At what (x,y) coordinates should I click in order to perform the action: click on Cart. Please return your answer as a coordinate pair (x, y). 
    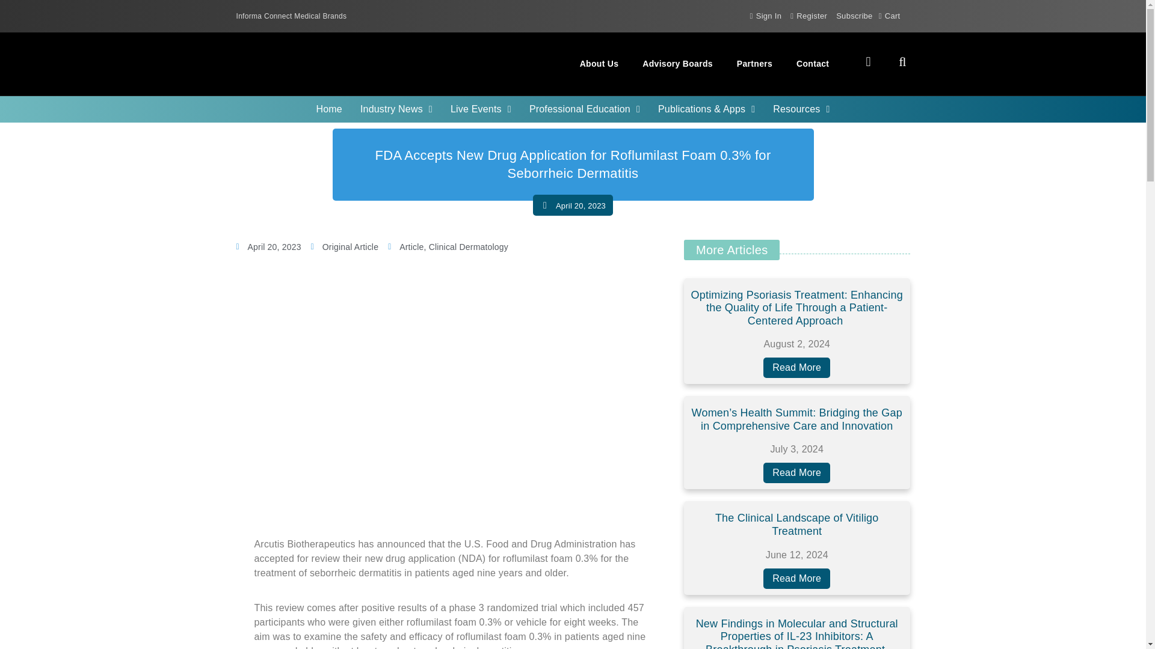
    Looking at the image, I should click on (890, 16).